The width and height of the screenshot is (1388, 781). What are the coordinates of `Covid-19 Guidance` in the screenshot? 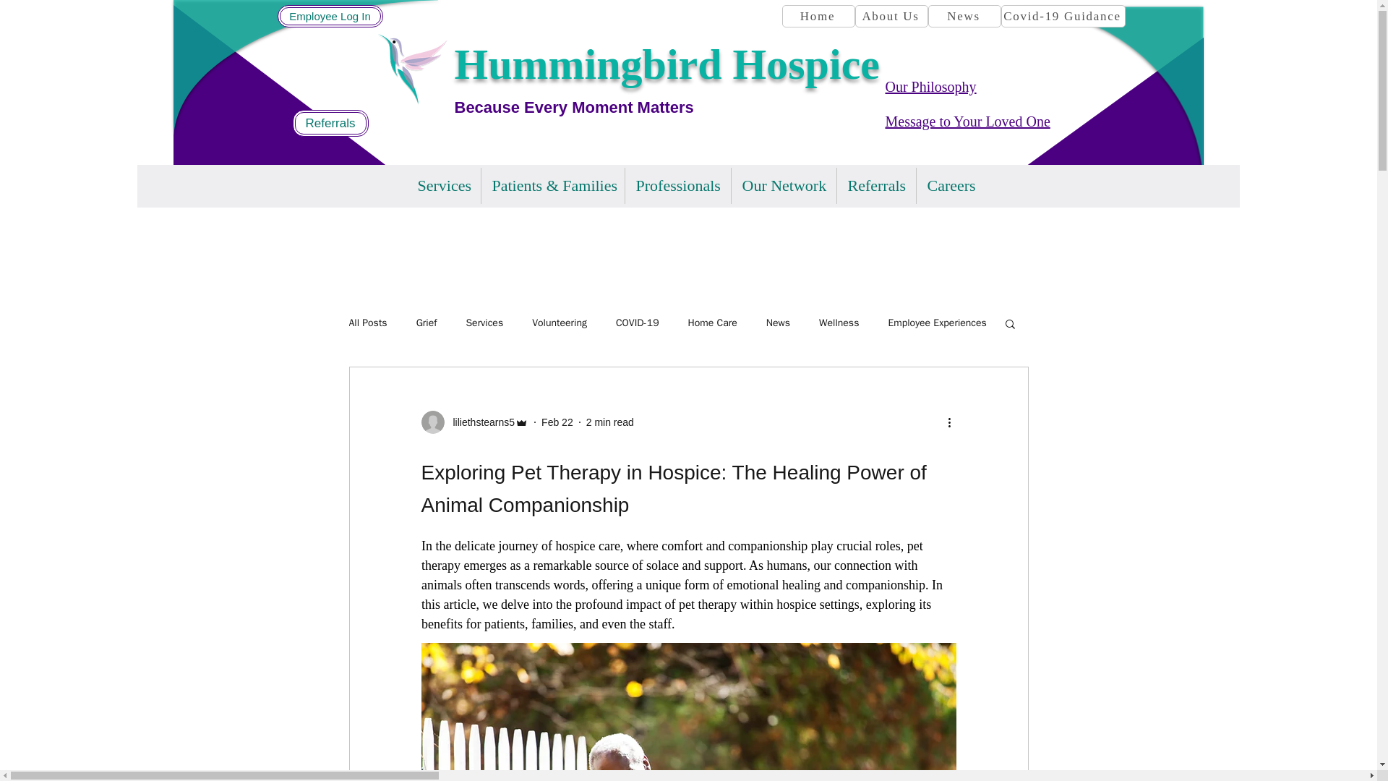 It's located at (1063, 16).